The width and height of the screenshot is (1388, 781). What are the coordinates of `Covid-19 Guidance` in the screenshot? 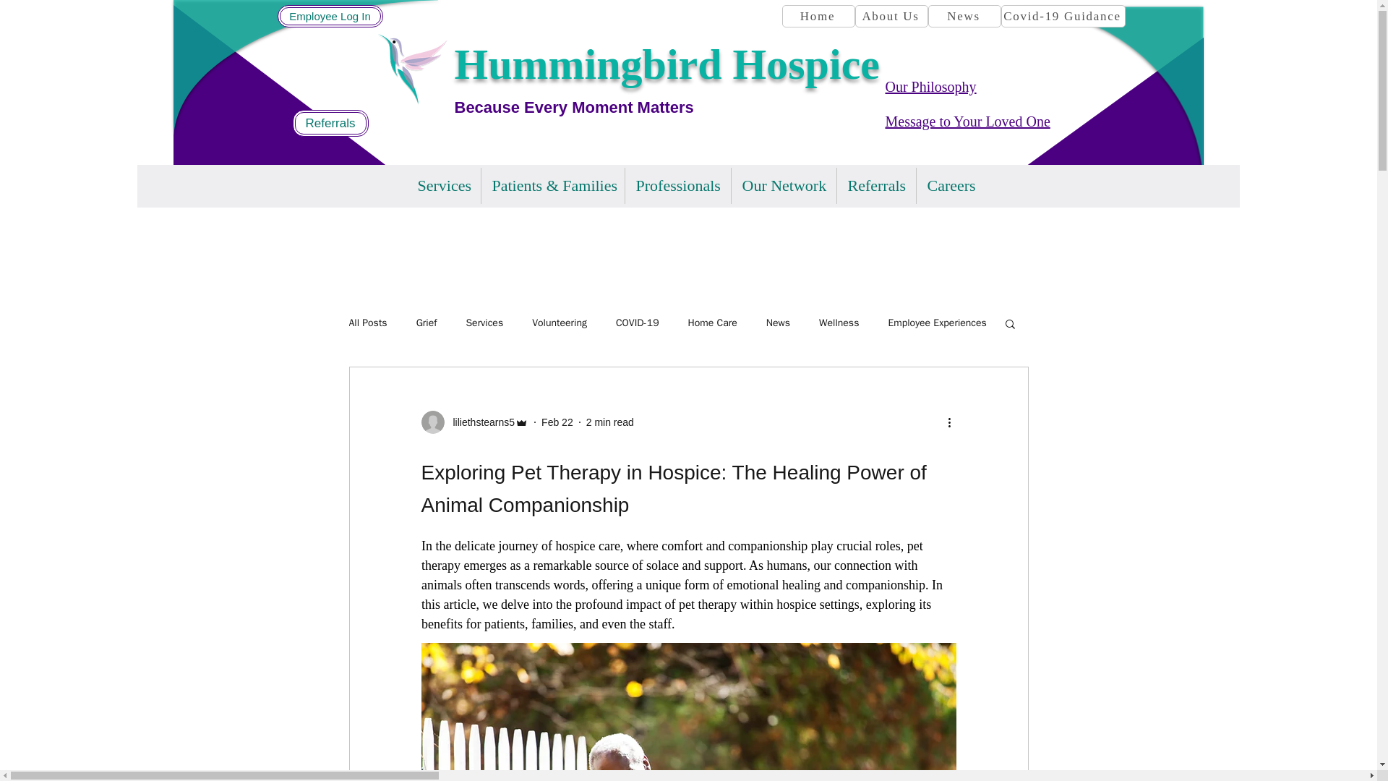 It's located at (1063, 16).